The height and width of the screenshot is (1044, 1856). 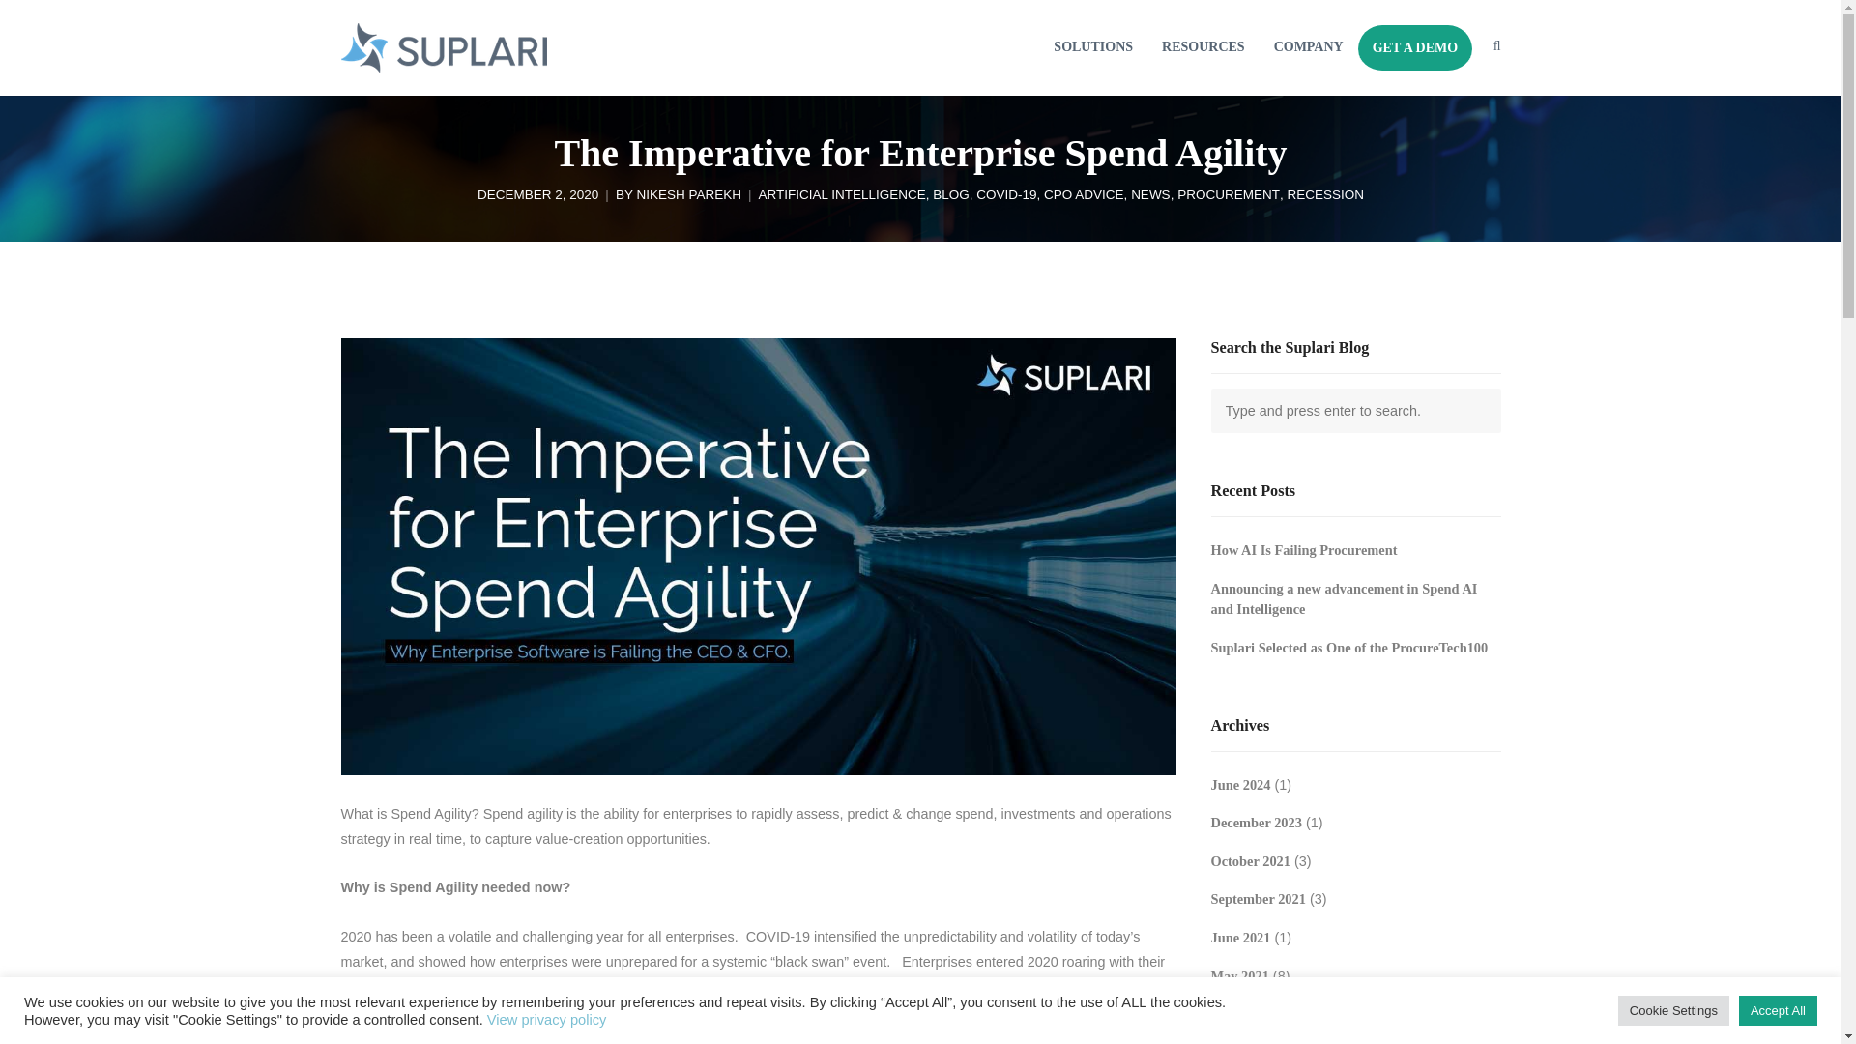 What do you see at coordinates (841, 195) in the screenshot?
I see `ARTIFICIAL INTELLIGENCE` at bounding box center [841, 195].